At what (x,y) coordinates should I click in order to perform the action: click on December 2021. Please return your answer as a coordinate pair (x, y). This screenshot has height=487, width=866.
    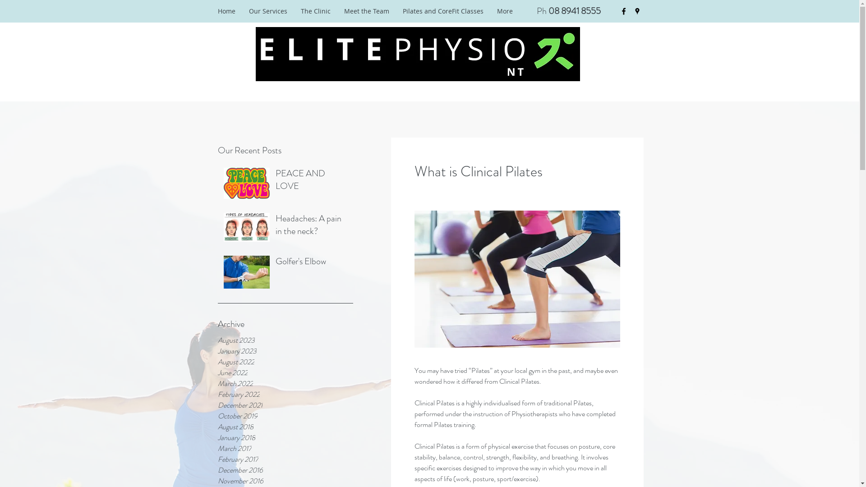
    Looking at the image, I should click on (285, 405).